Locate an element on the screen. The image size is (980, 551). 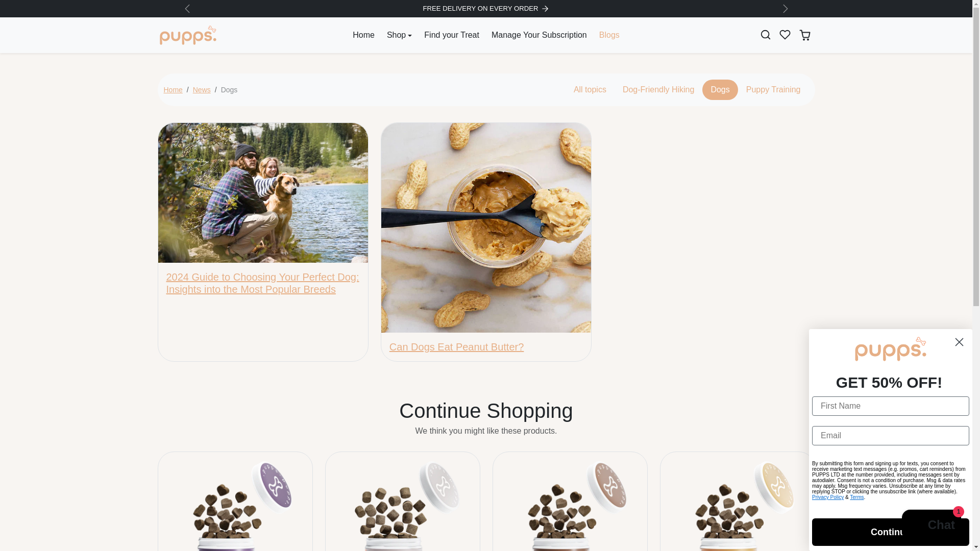
Shop is located at coordinates (399, 35).